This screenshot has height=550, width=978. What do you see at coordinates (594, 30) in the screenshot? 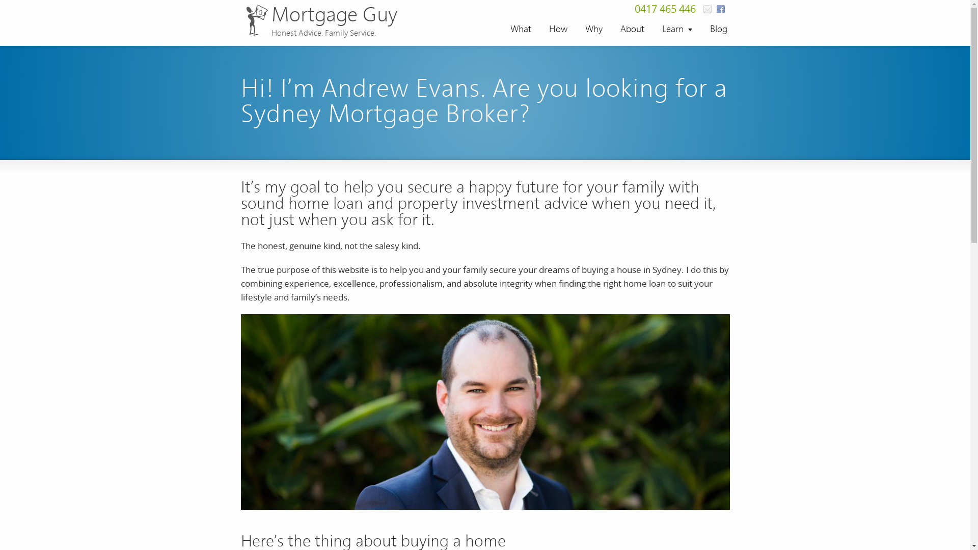
I see `Why` at bounding box center [594, 30].